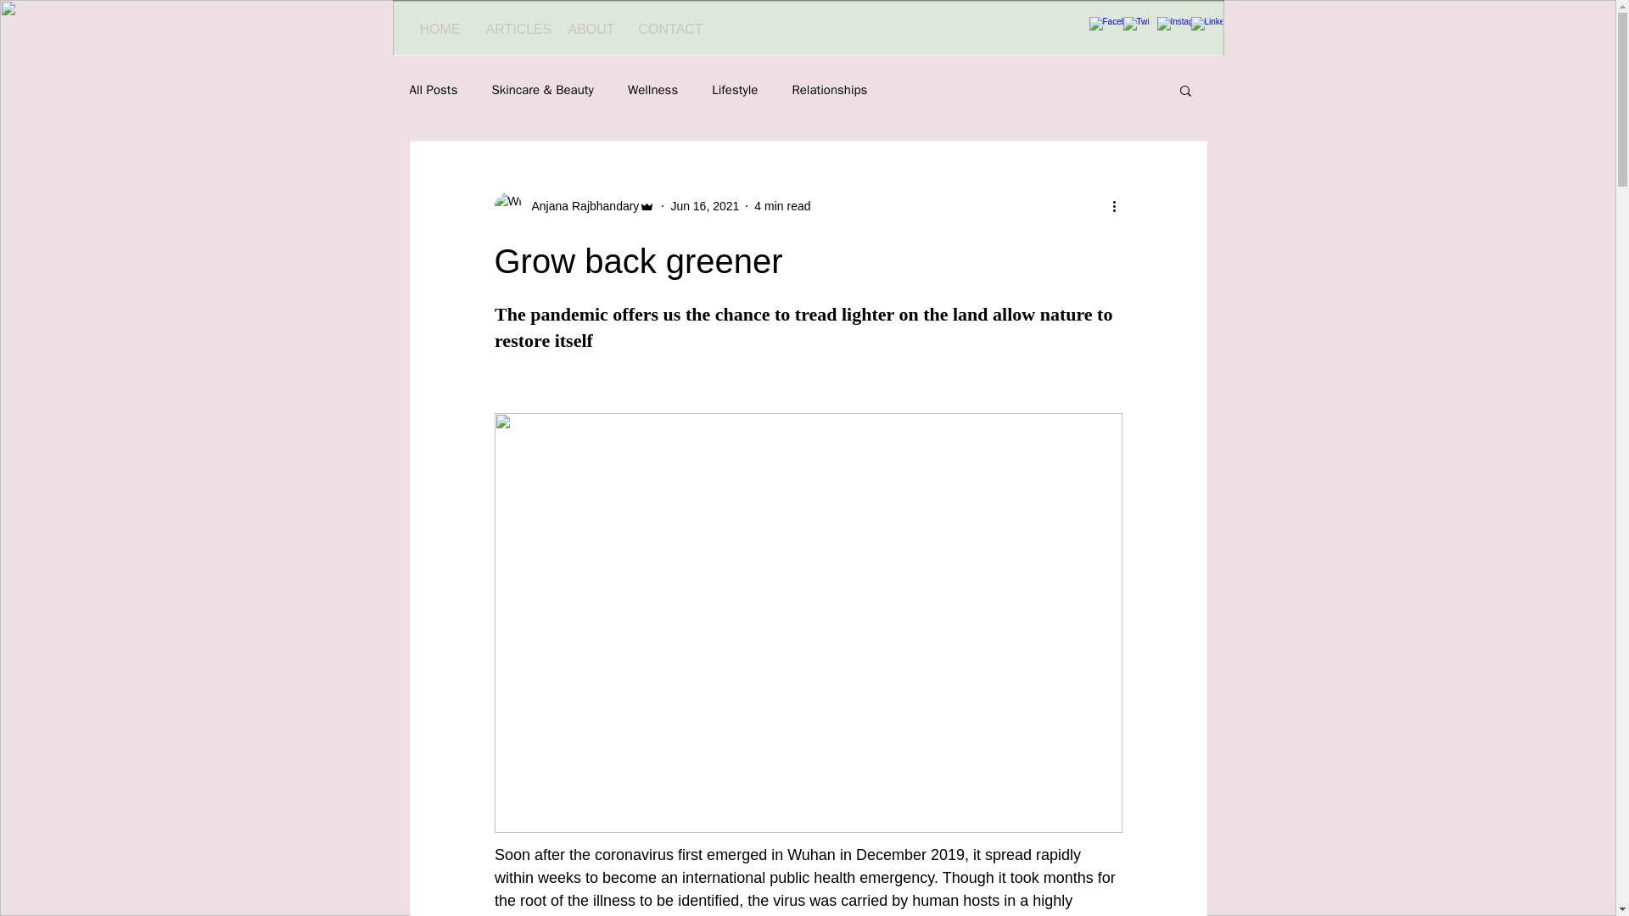 The height and width of the screenshot is (916, 1629). What do you see at coordinates (433, 89) in the screenshot?
I see `All Posts` at bounding box center [433, 89].